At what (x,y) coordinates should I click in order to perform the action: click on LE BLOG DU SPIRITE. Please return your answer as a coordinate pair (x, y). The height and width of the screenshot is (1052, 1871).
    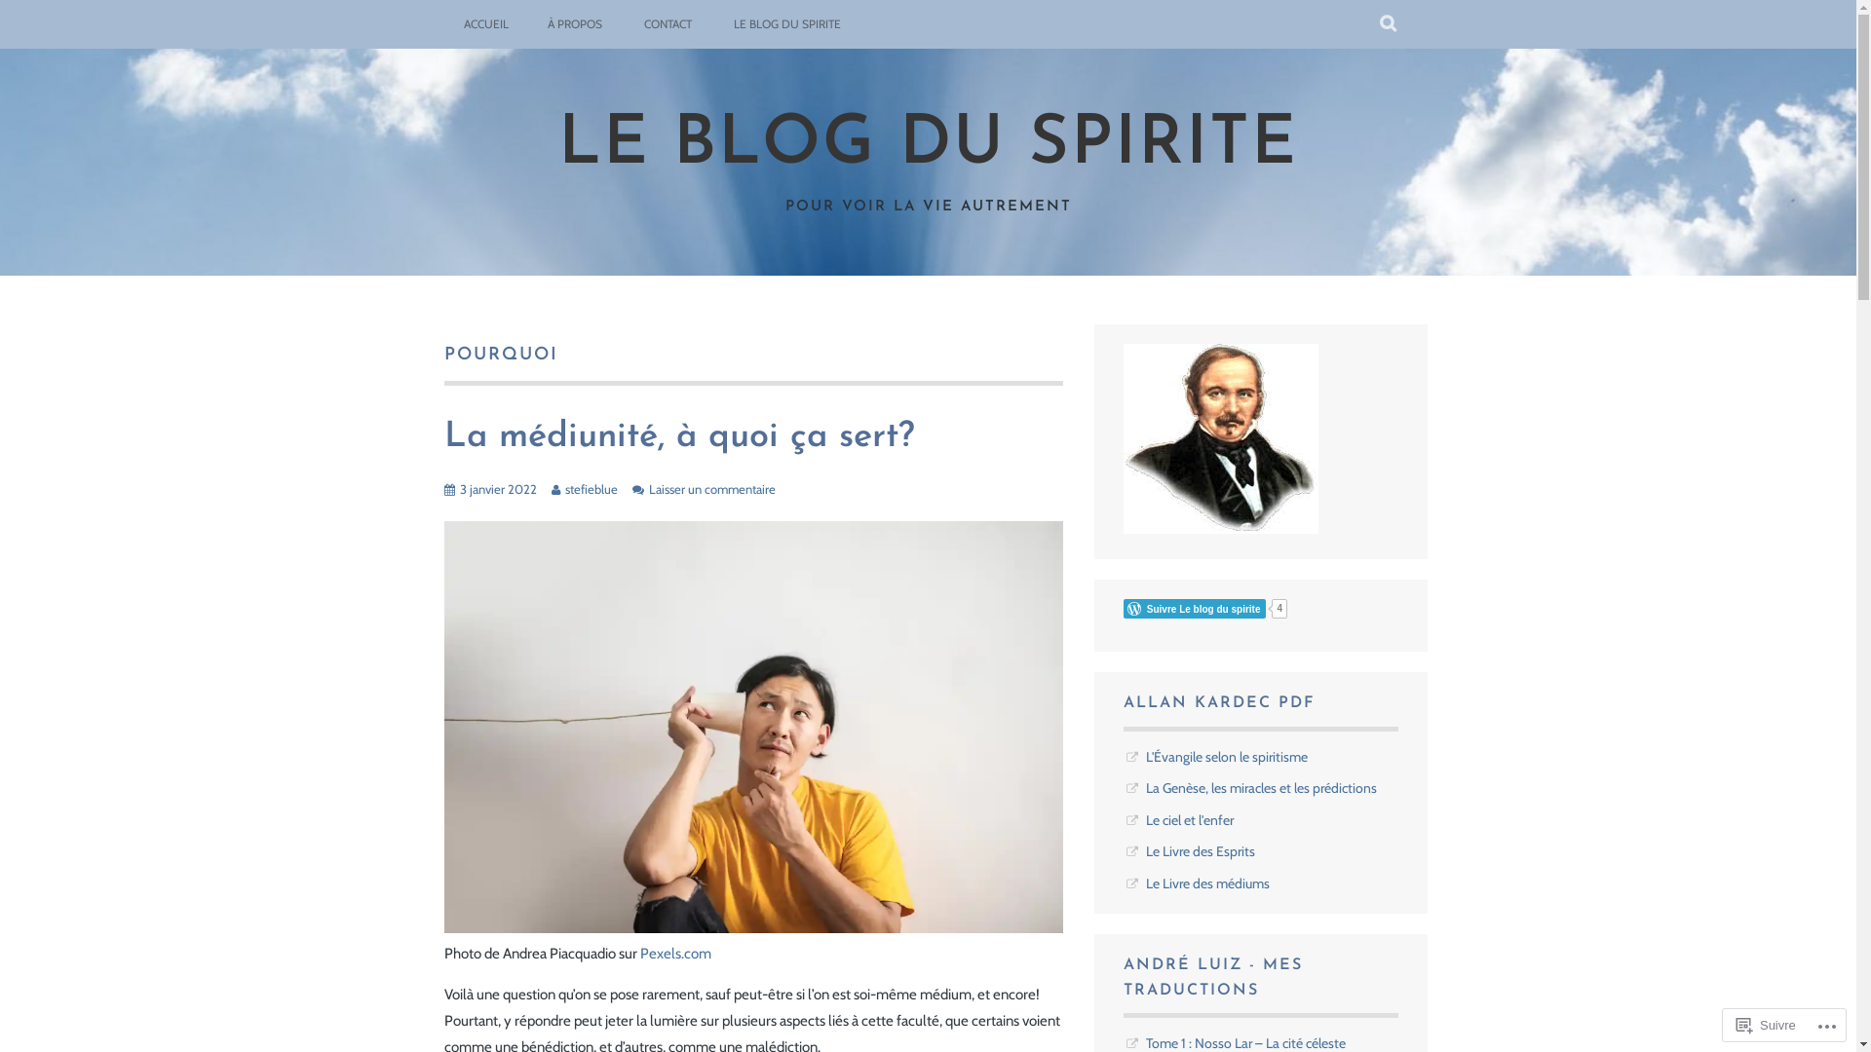
    Looking at the image, I should click on (928, 146).